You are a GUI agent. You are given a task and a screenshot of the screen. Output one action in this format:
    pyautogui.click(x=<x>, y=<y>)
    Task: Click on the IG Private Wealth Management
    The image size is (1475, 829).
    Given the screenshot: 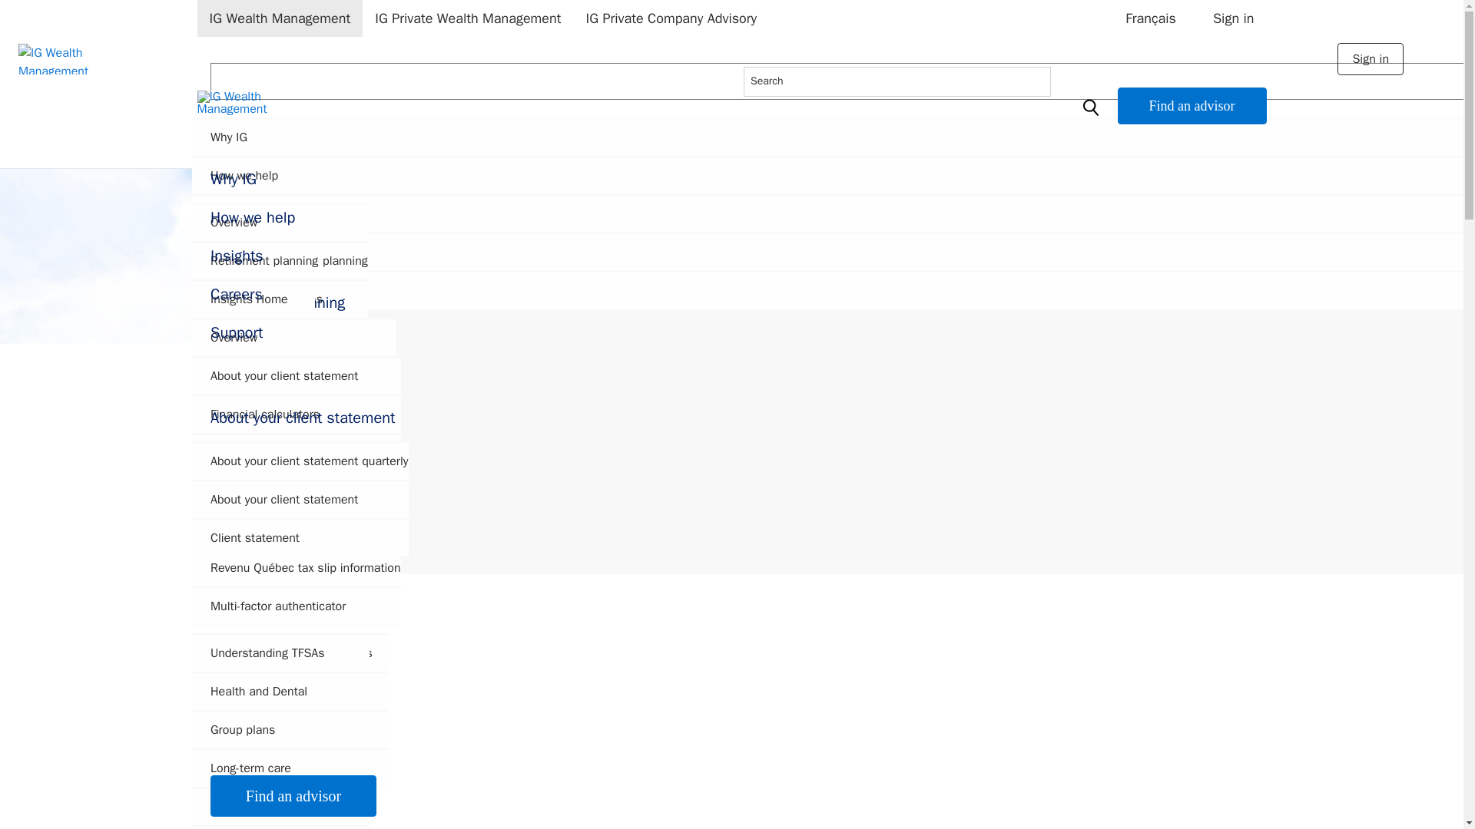 What is the action you would take?
    pyautogui.click(x=468, y=18)
    